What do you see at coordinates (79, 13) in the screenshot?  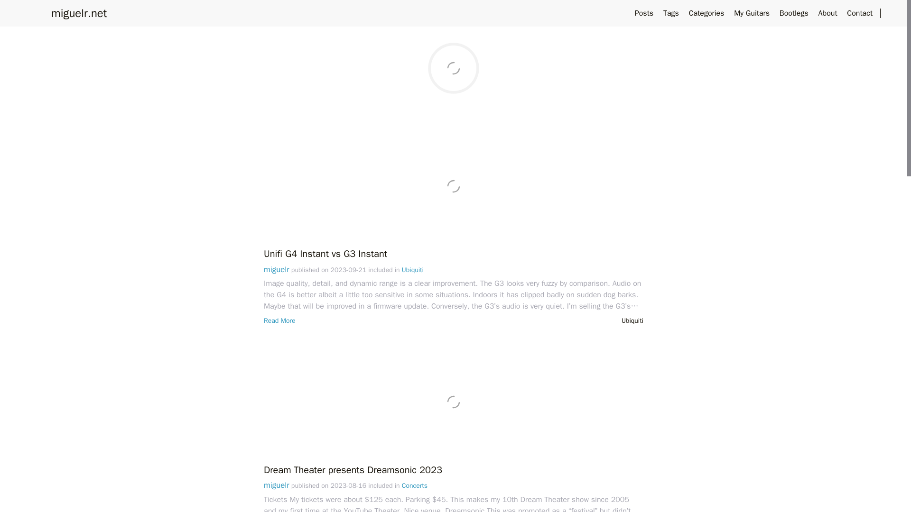 I see `miguelr.net` at bounding box center [79, 13].